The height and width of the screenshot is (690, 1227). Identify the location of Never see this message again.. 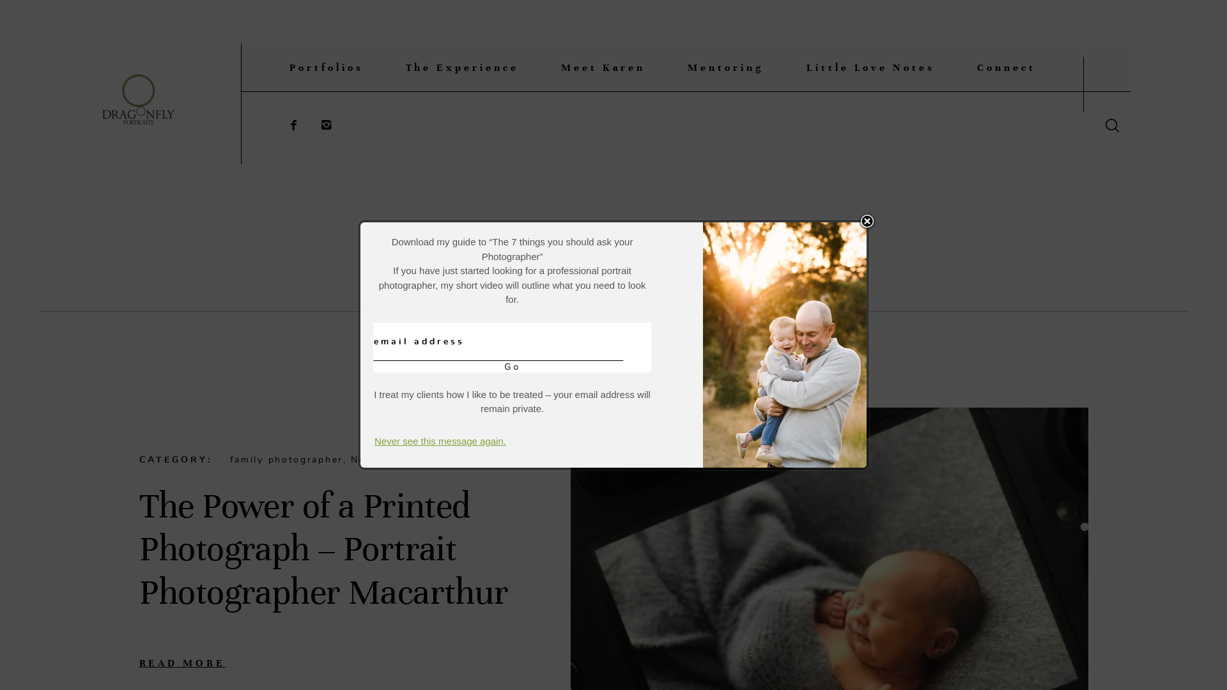
(440, 441).